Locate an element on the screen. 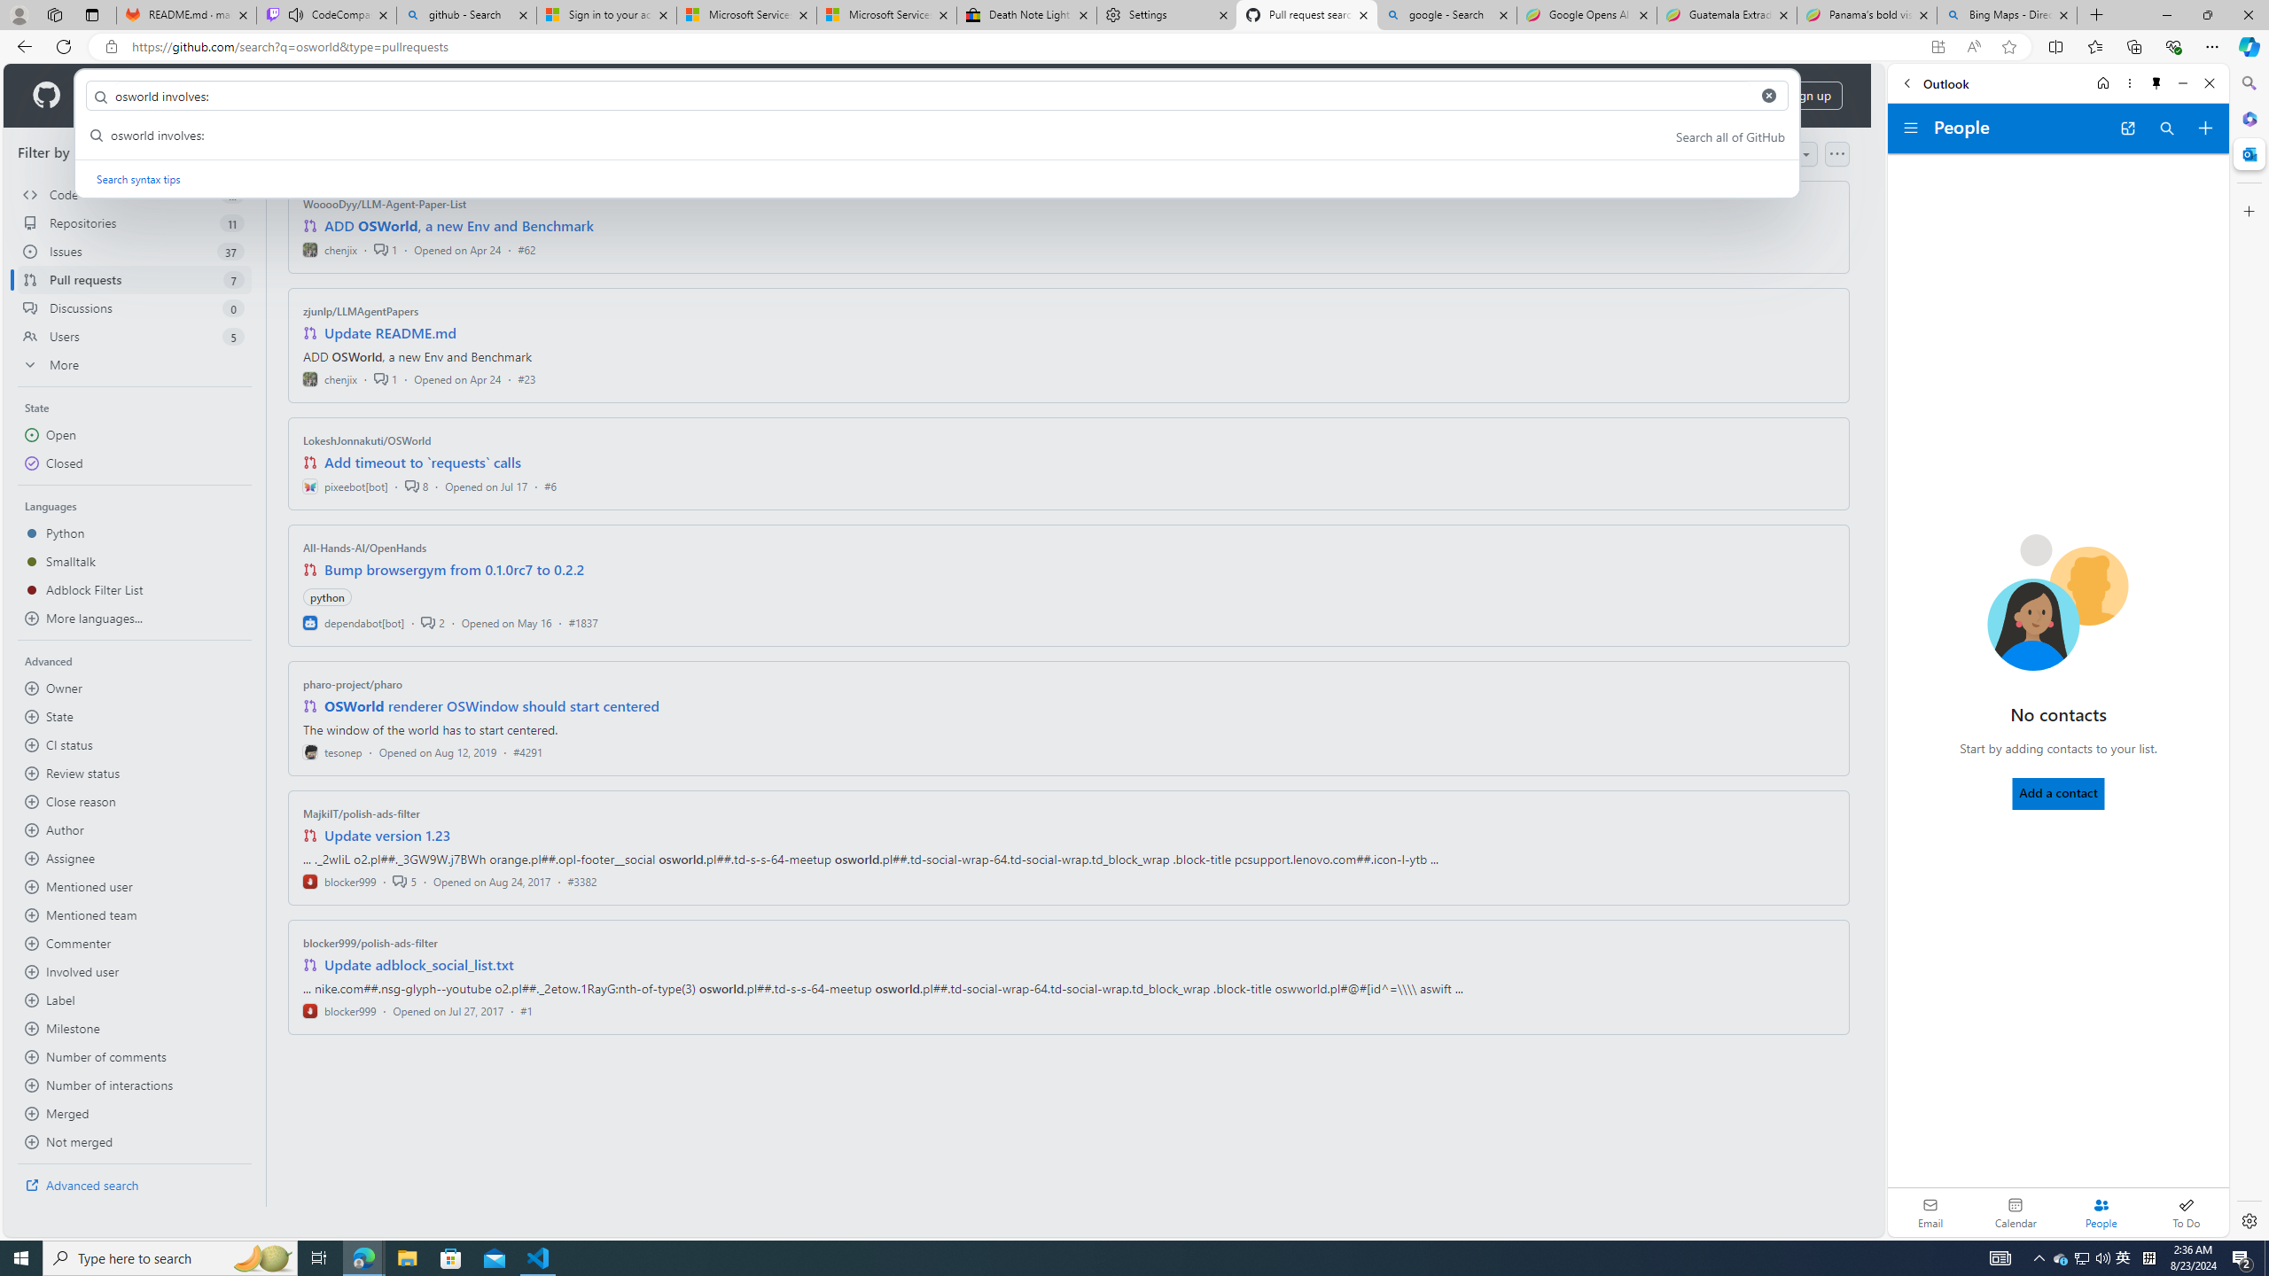  #3382 is located at coordinates (581, 881).